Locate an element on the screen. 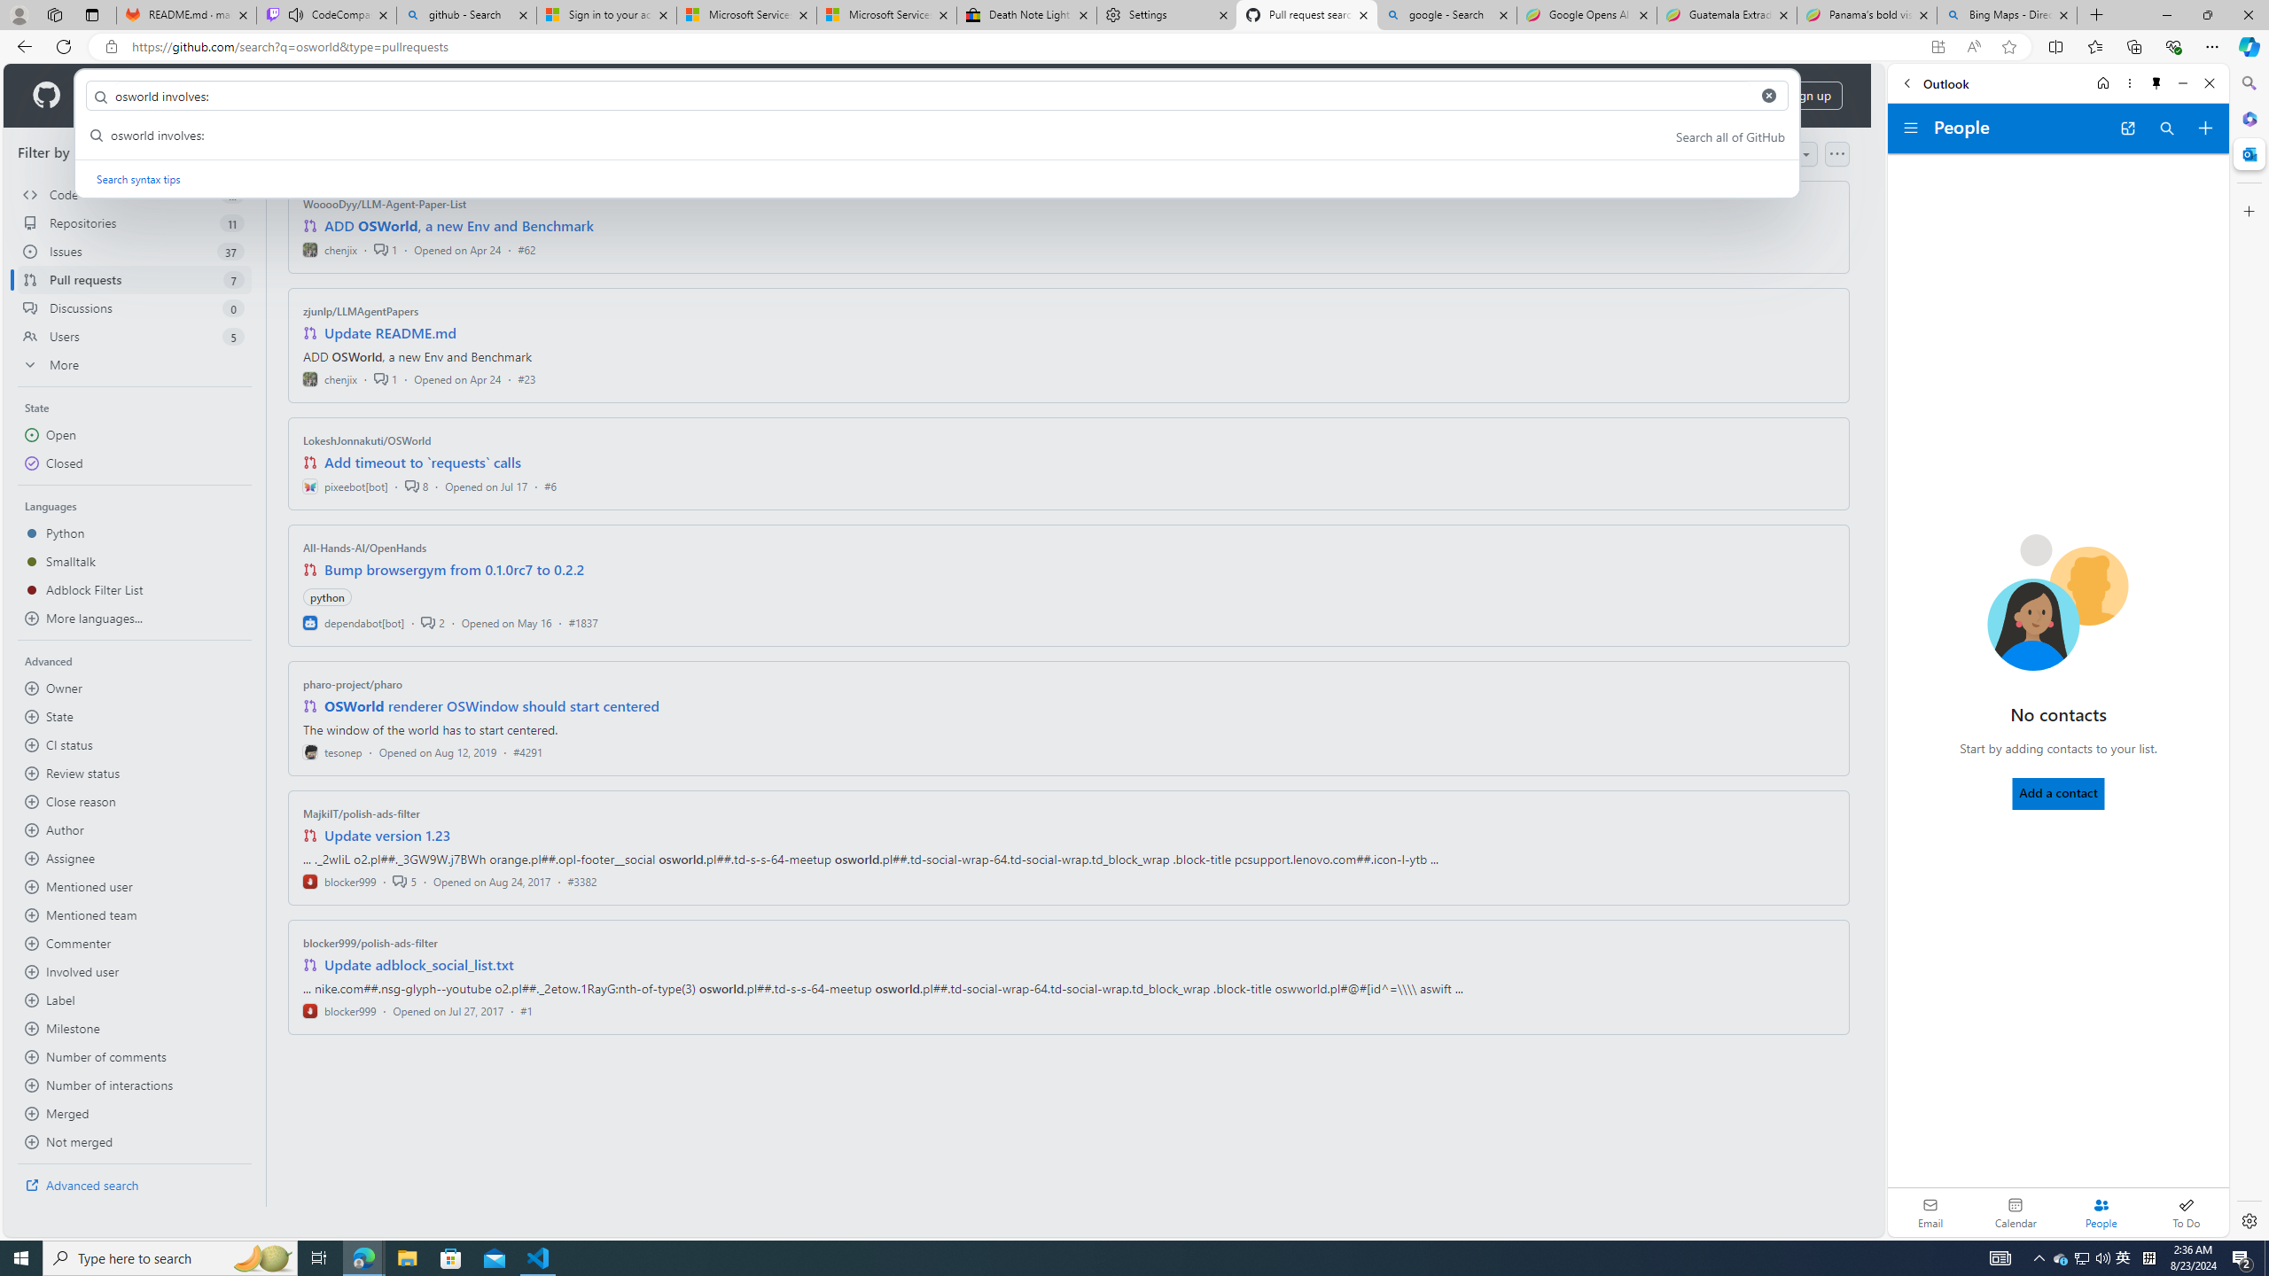  #3382 is located at coordinates (581, 881).